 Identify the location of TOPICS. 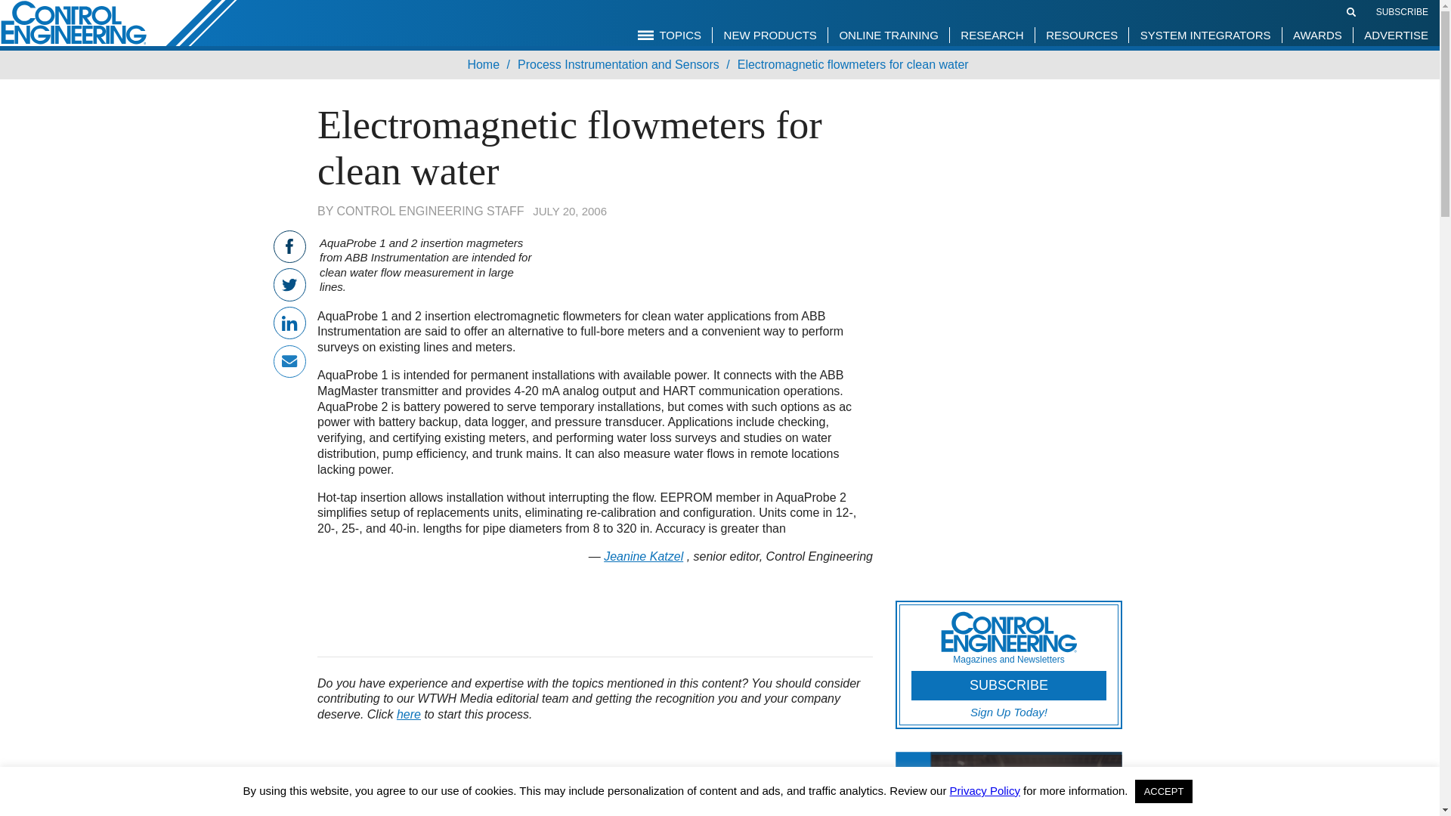
(670, 35).